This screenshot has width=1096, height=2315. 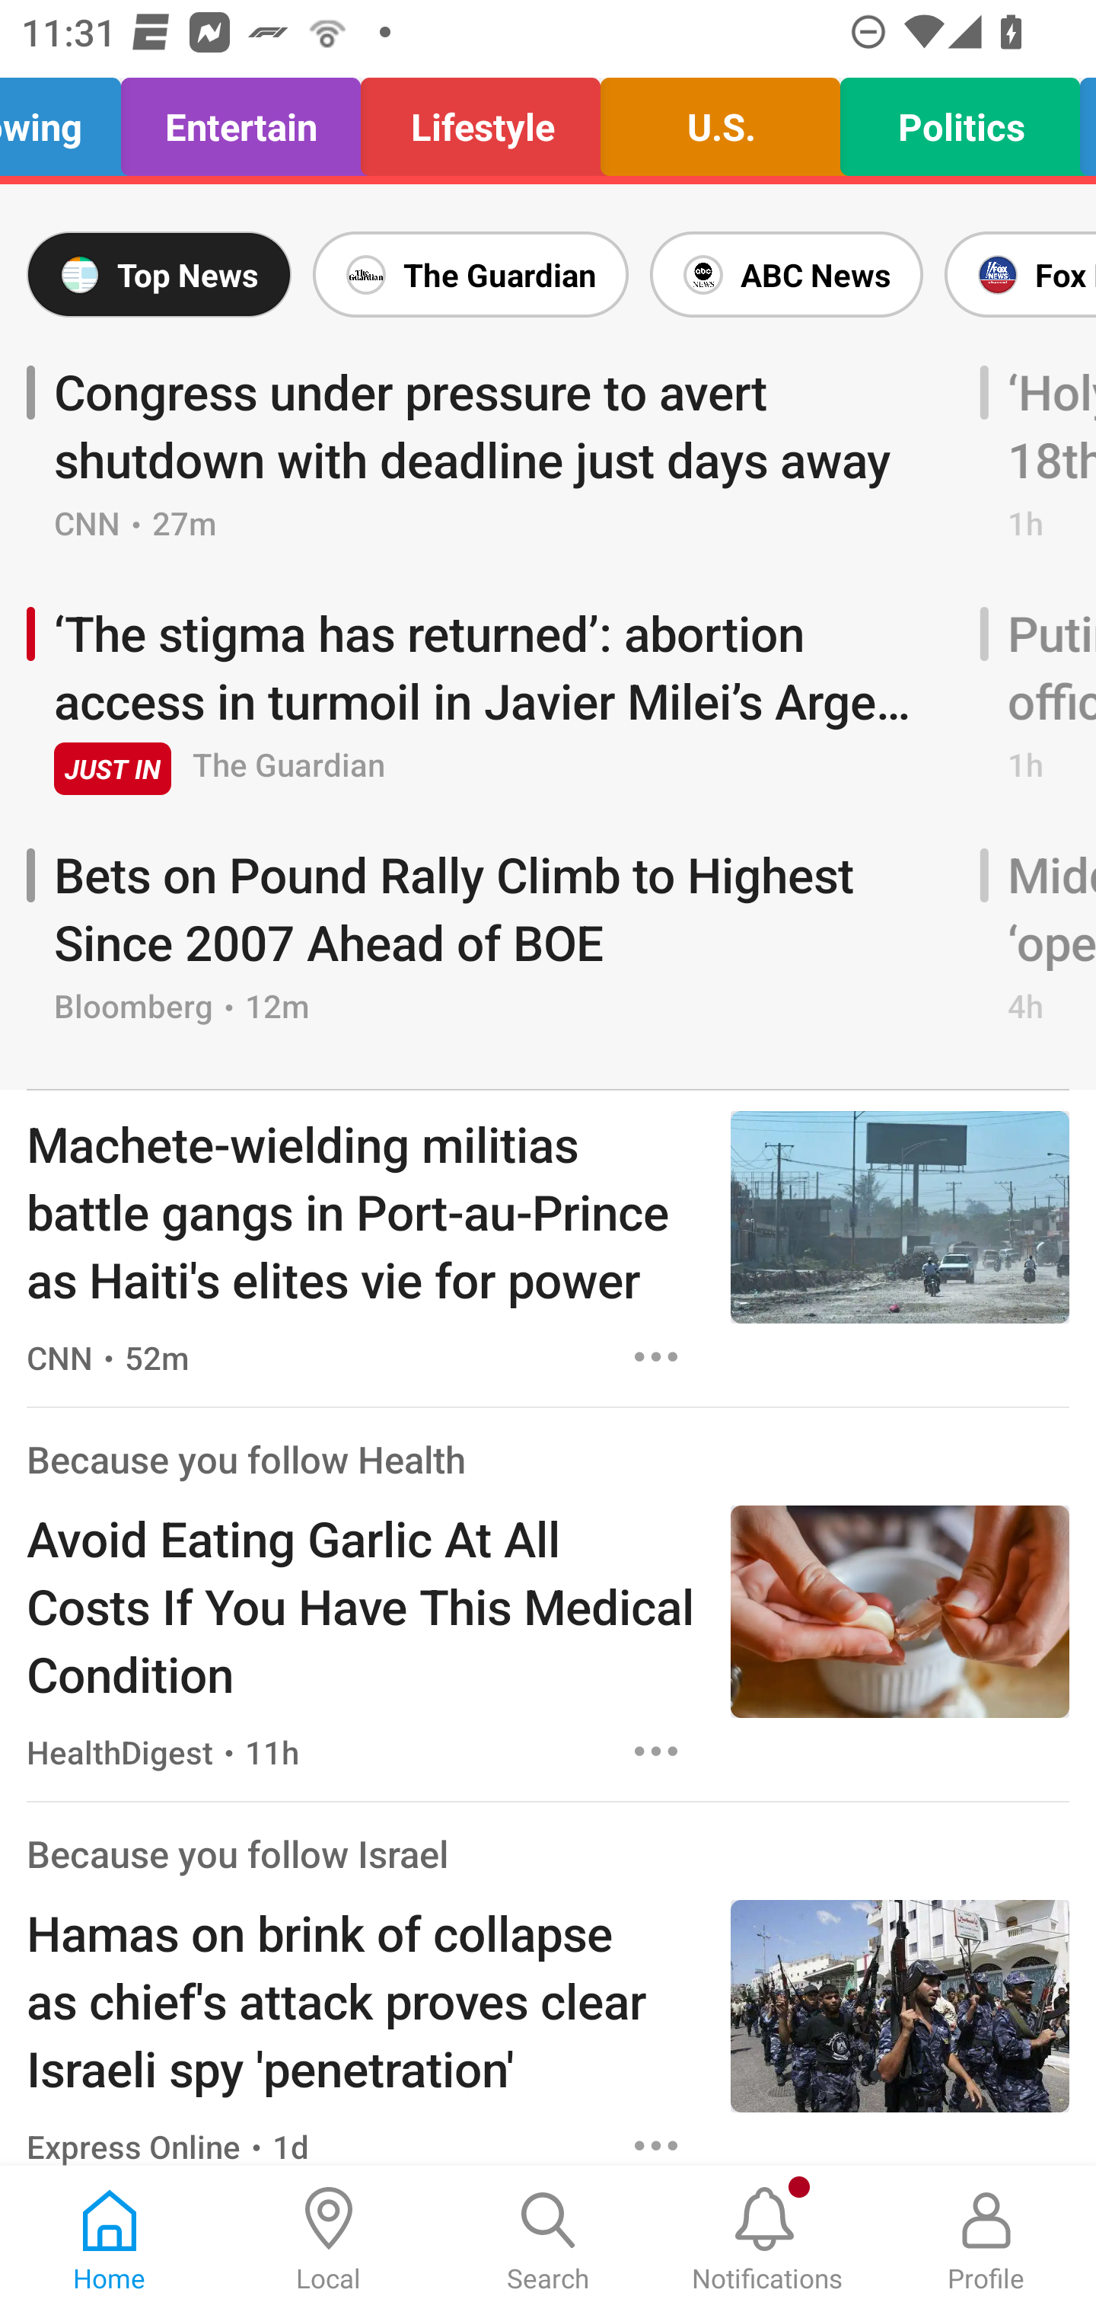 What do you see at coordinates (329, 2240) in the screenshot?
I see `Local` at bounding box center [329, 2240].